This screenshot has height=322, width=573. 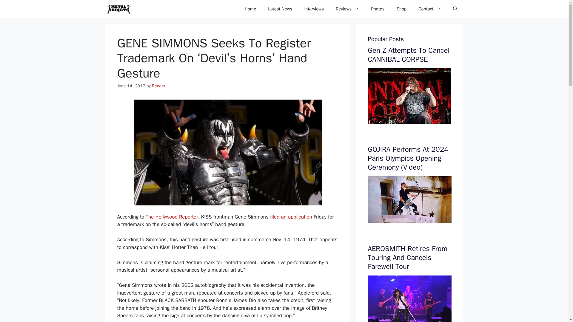 What do you see at coordinates (118, 9) in the screenshot?
I see `Metal Addicts` at bounding box center [118, 9].